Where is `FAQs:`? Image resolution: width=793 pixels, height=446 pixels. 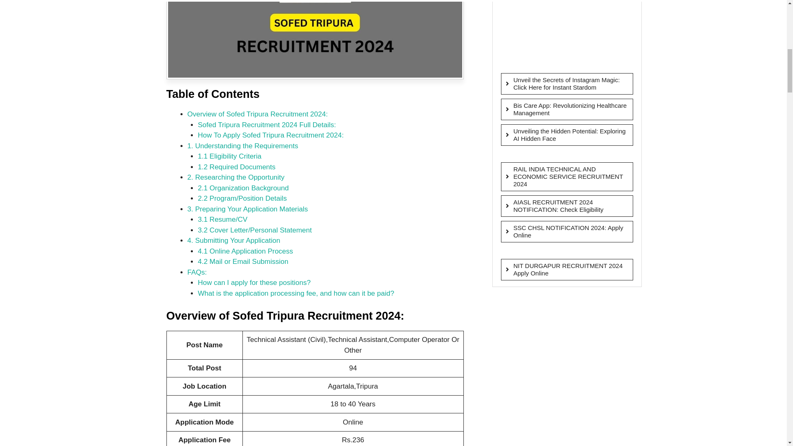
FAQs: is located at coordinates (197, 272).